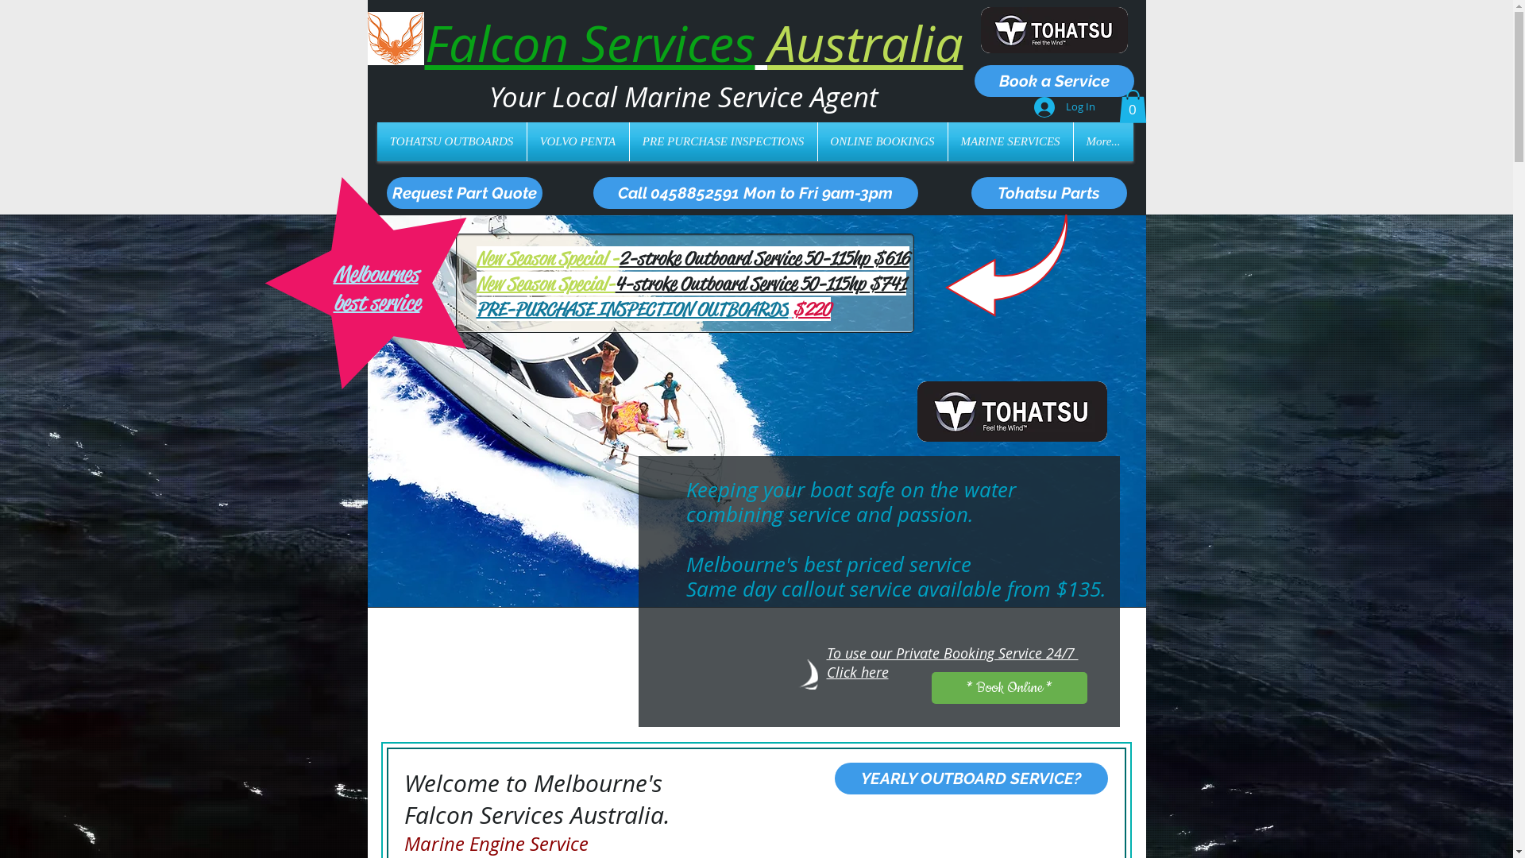 This screenshot has height=858, width=1525. Describe the element at coordinates (451, 141) in the screenshot. I see `TOHATSU OUTBOARDS` at that location.